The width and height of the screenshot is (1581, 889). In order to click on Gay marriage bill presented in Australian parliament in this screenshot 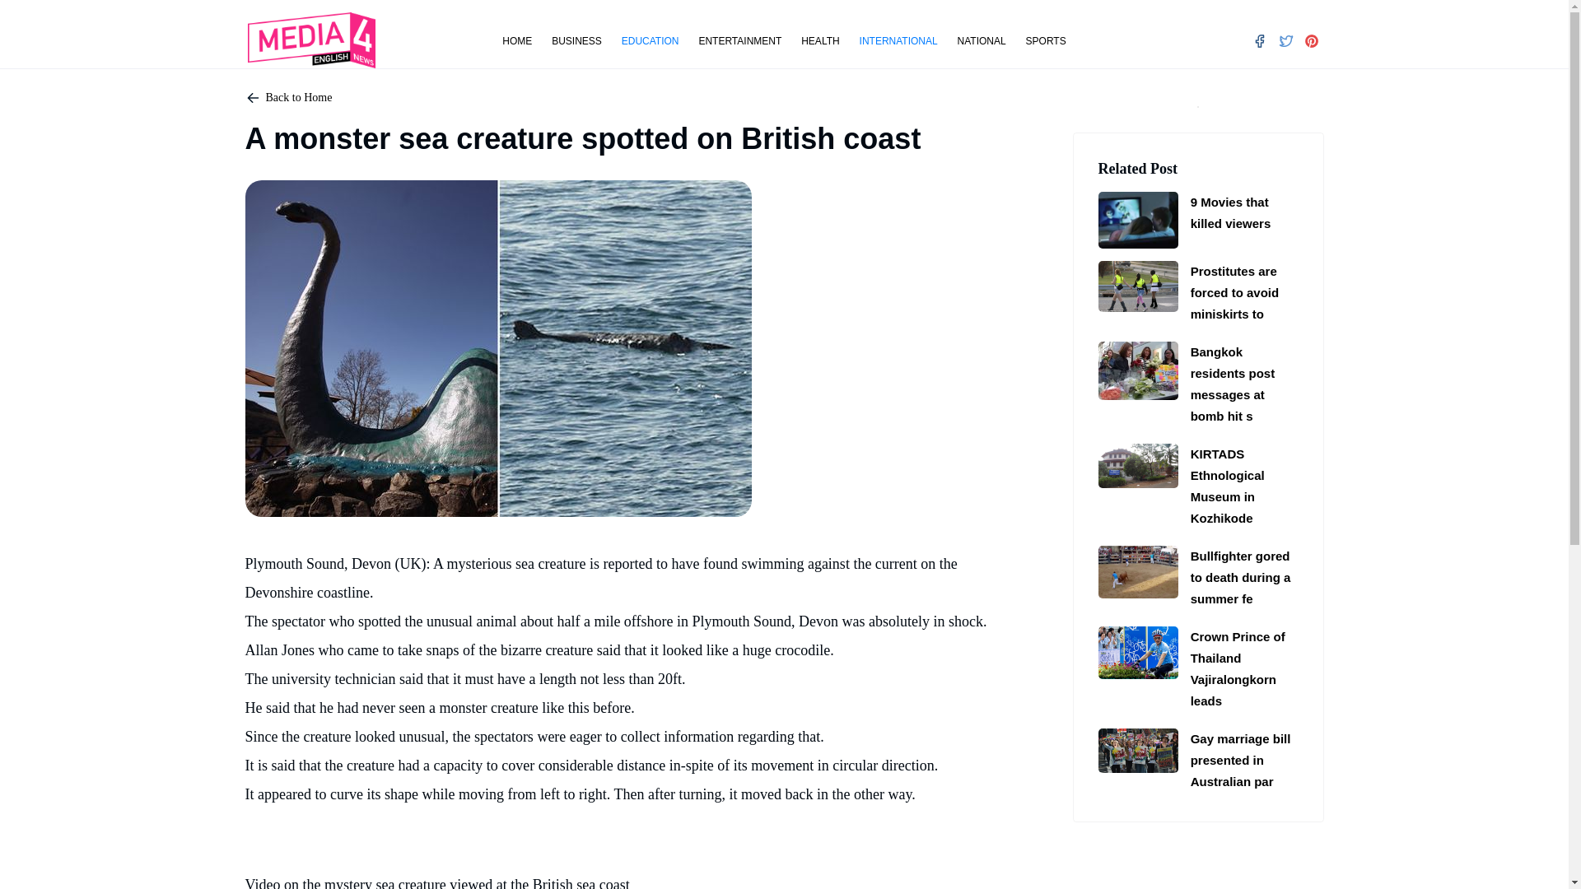, I will do `click(1138, 750)`.